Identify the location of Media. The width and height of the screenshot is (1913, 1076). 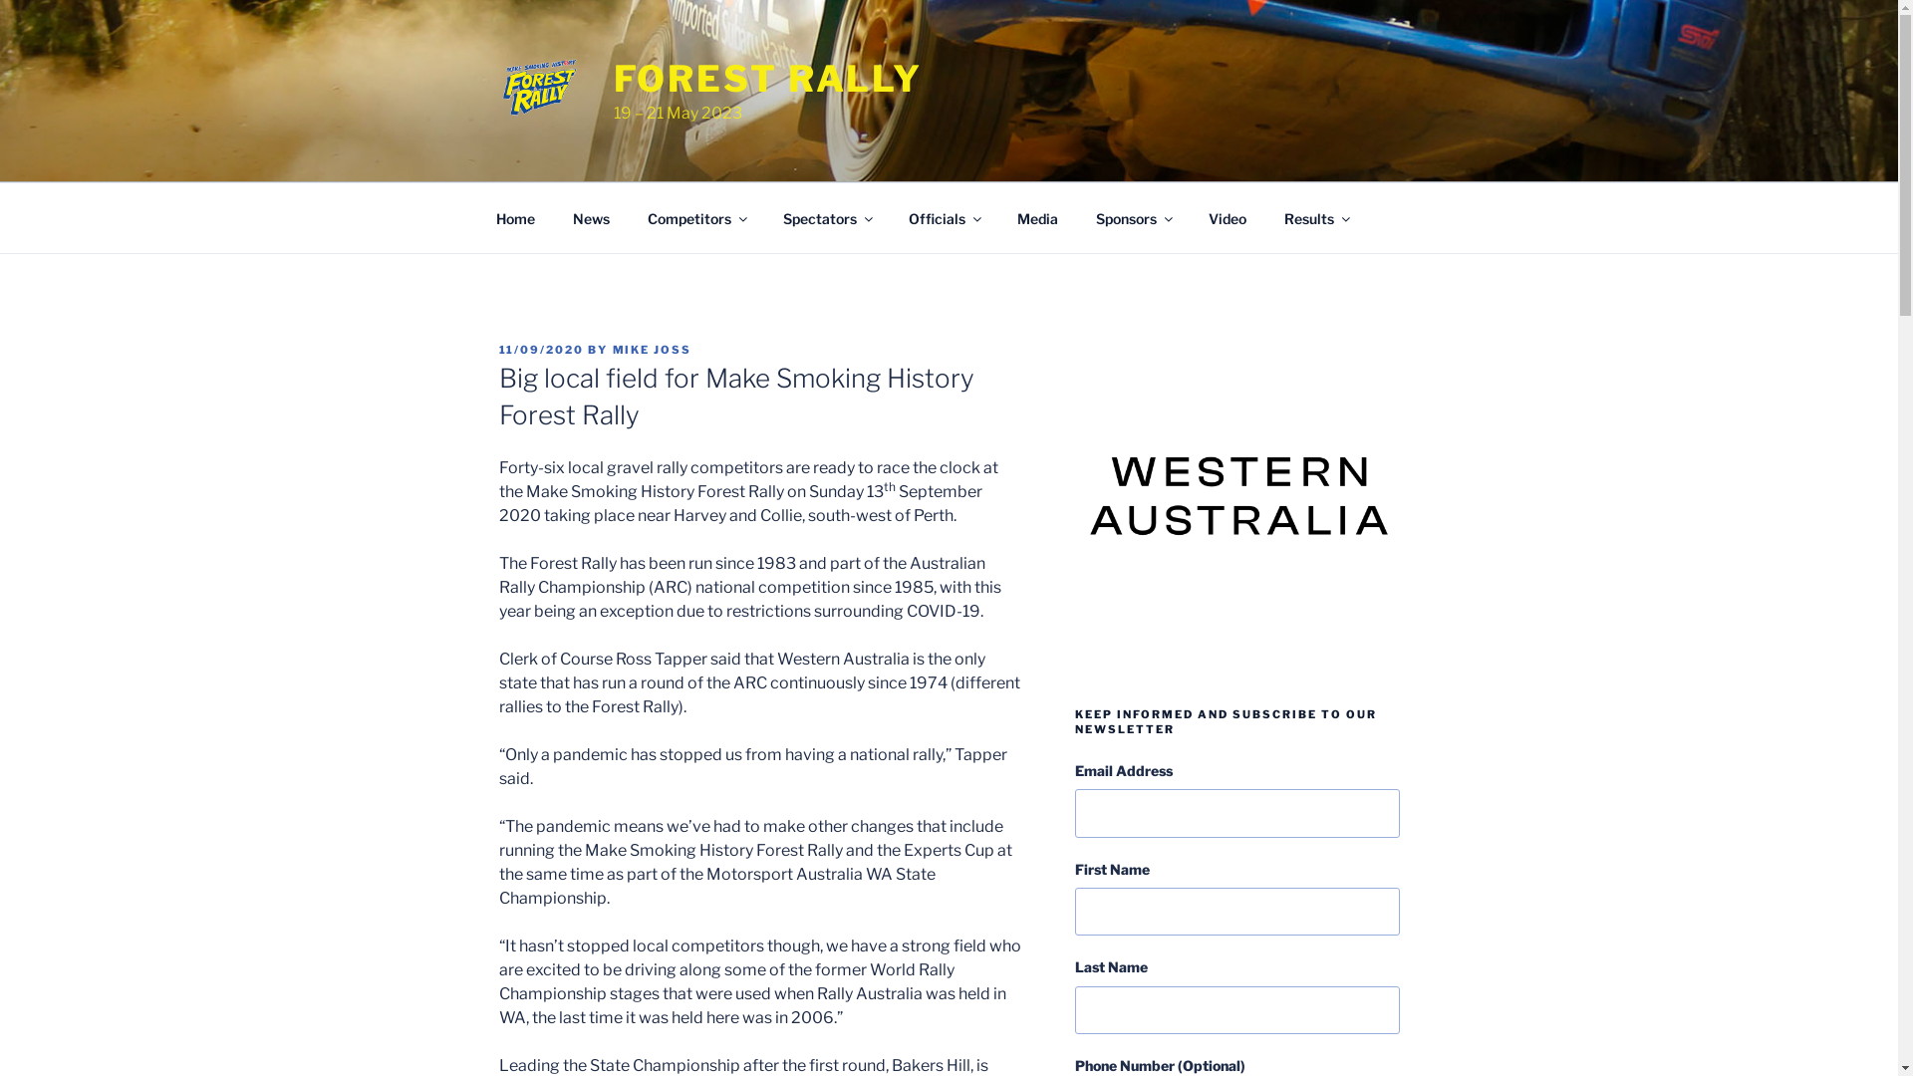
(1038, 217).